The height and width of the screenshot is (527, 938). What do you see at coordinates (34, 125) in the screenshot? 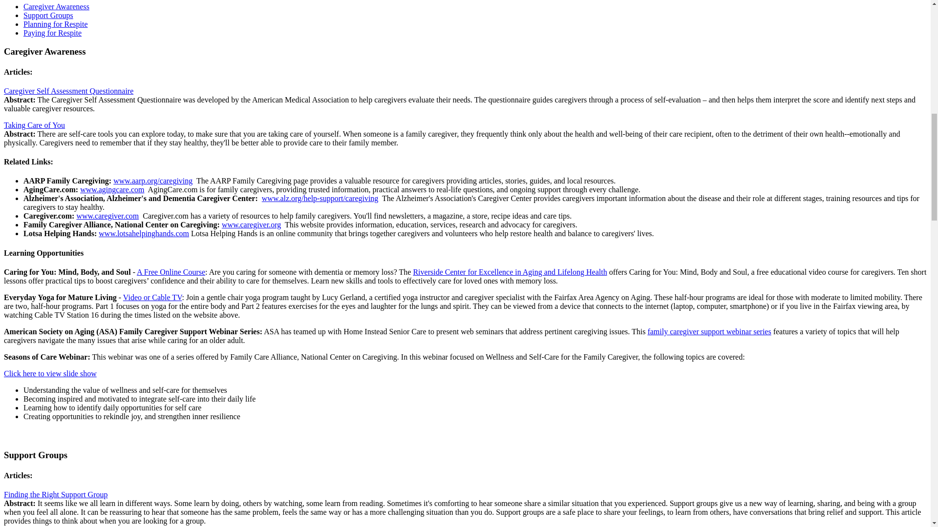
I see `Taking Care of You` at bounding box center [34, 125].